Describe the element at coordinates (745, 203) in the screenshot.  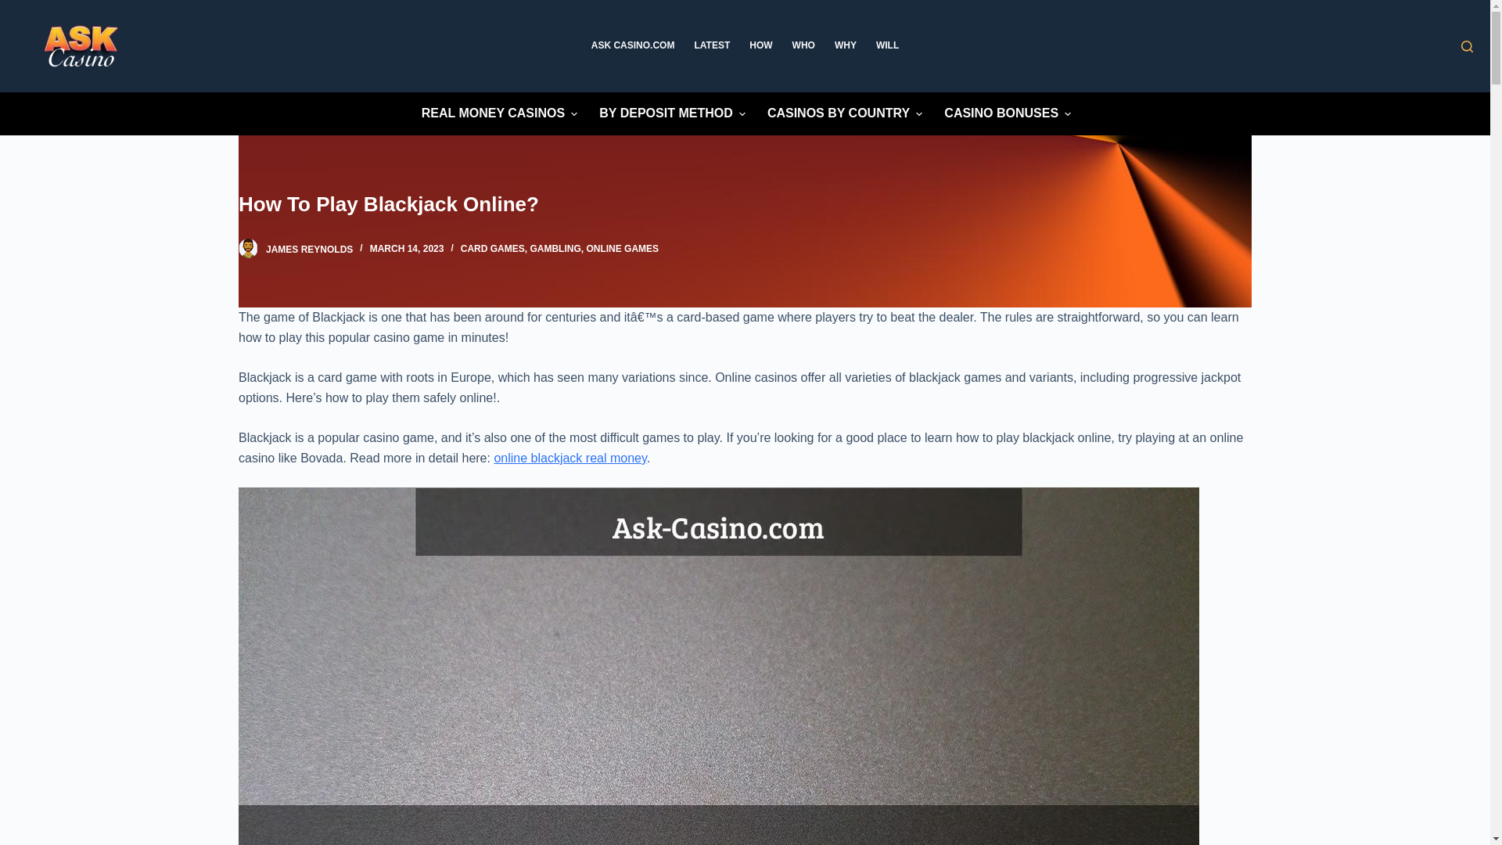
I see `How To Play Blackjack Online?` at that location.